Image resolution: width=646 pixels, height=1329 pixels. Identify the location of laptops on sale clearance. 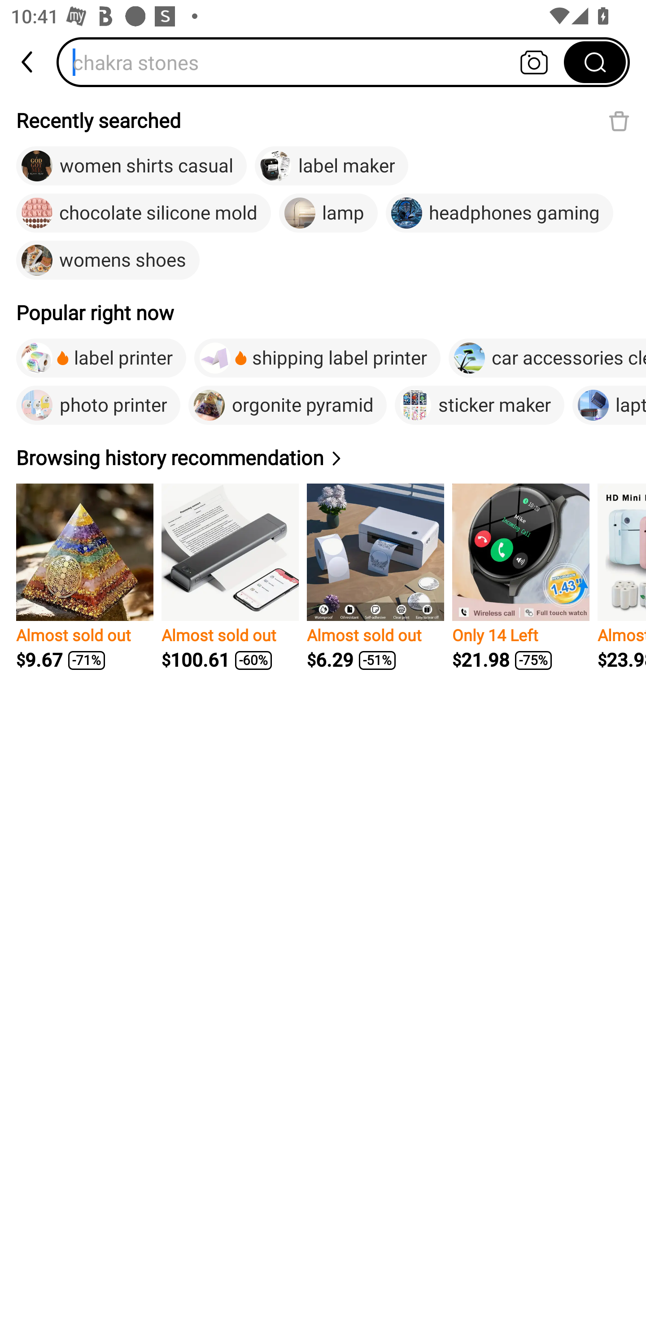
(609, 405).